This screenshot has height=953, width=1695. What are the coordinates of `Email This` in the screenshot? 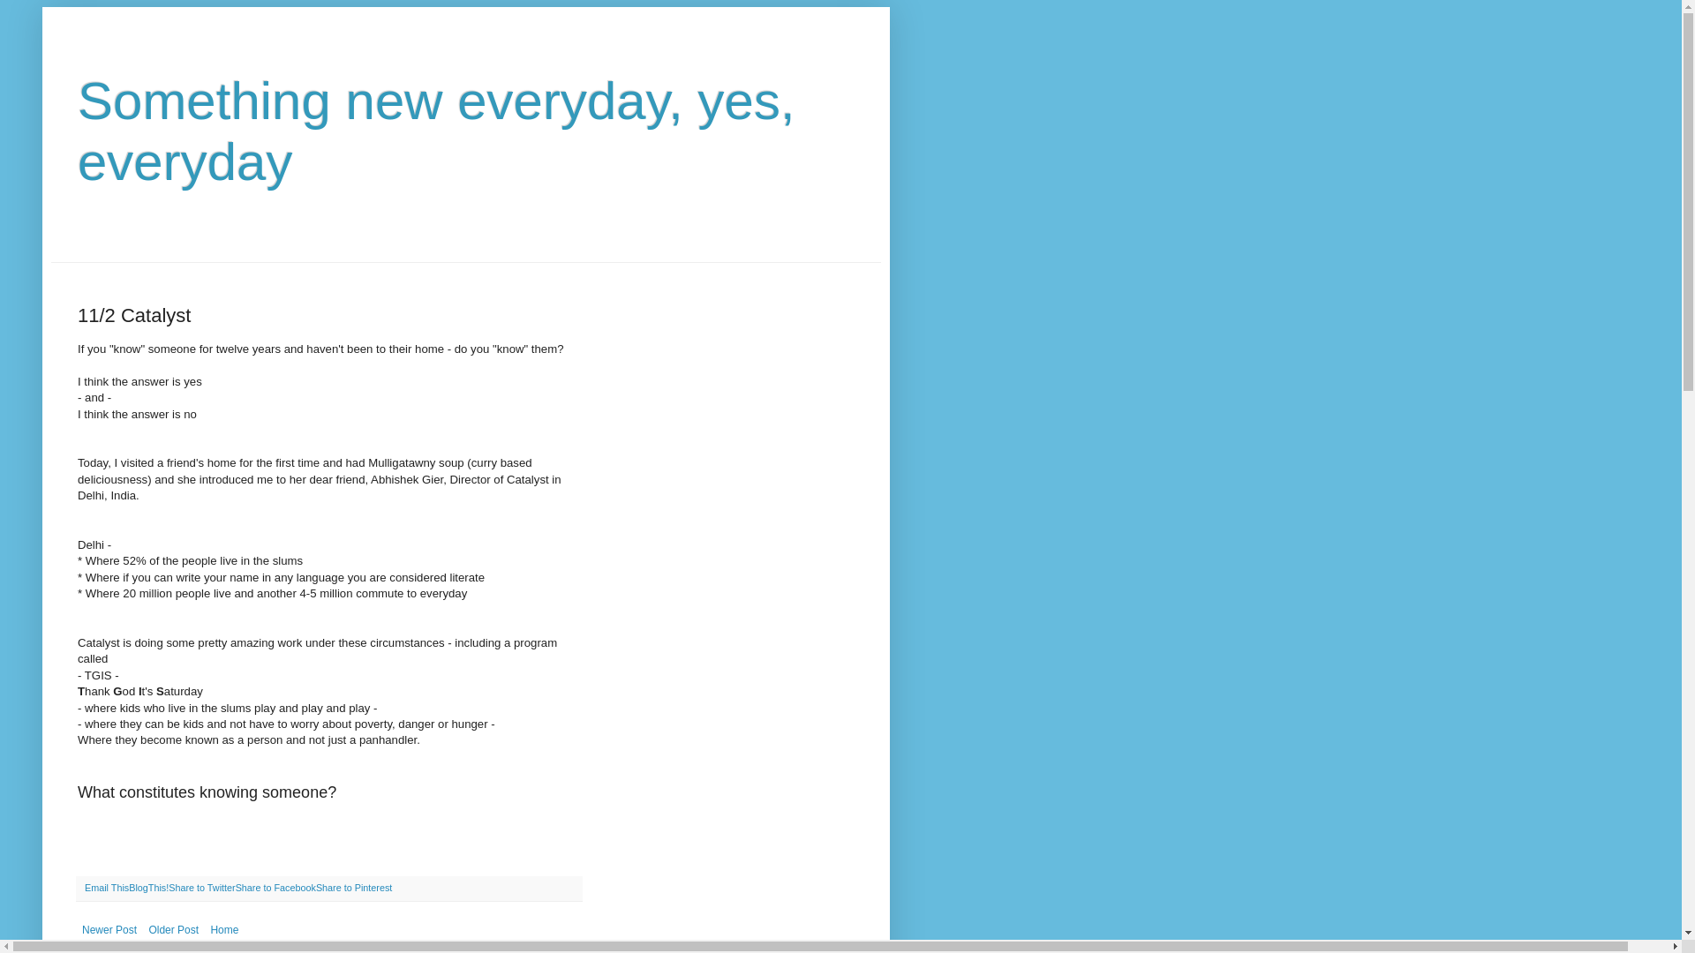 It's located at (106, 888).